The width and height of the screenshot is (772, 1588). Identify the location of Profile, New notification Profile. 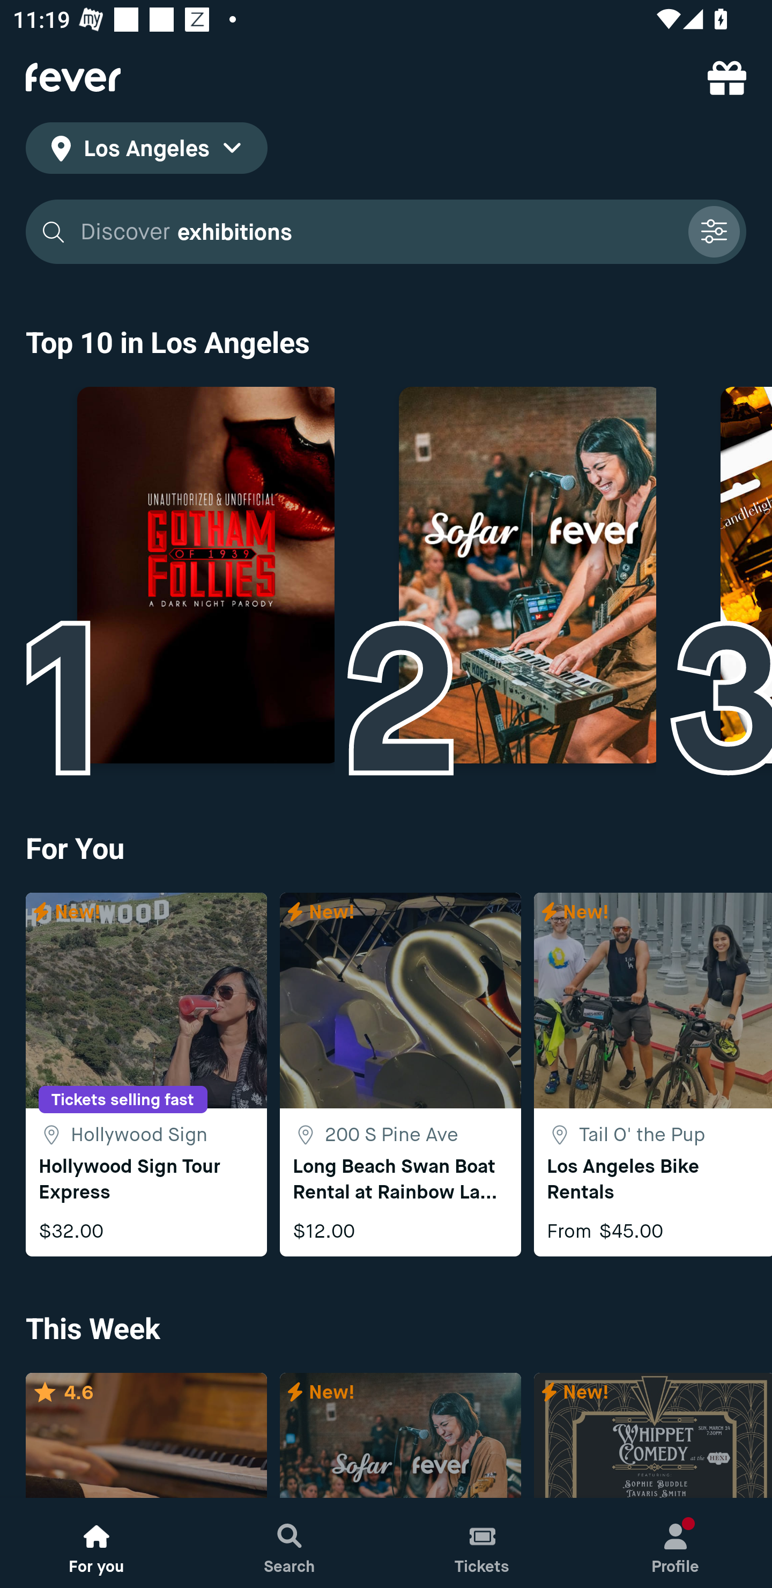
(675, 1543).